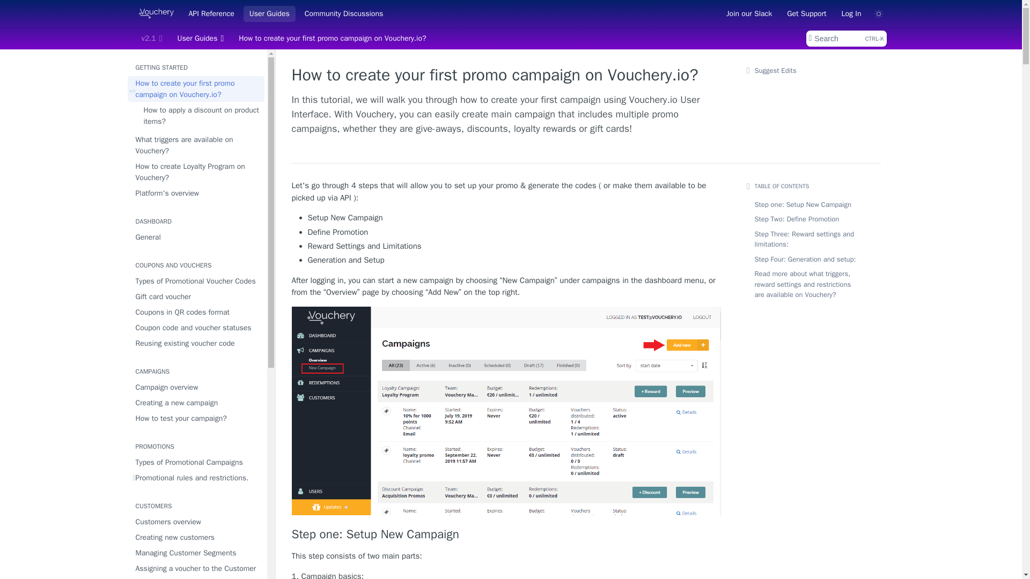 The width and height of the screenshot is (1030, 579). Describe the element at coordinates (196, 193) in the screenshot. I see `Coupons in QR codes format` at that location.